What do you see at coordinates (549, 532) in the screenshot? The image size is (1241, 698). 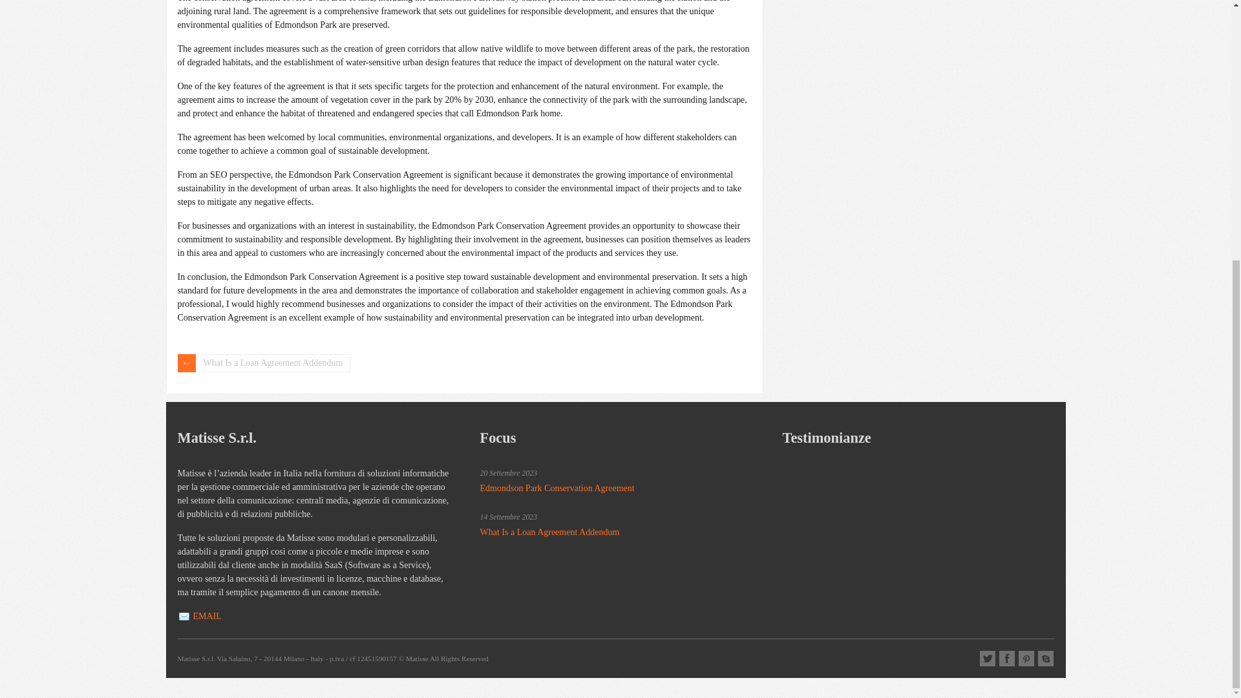 I see `What Is a Loan Agreement Addendum` at bounding box center [549, 532].